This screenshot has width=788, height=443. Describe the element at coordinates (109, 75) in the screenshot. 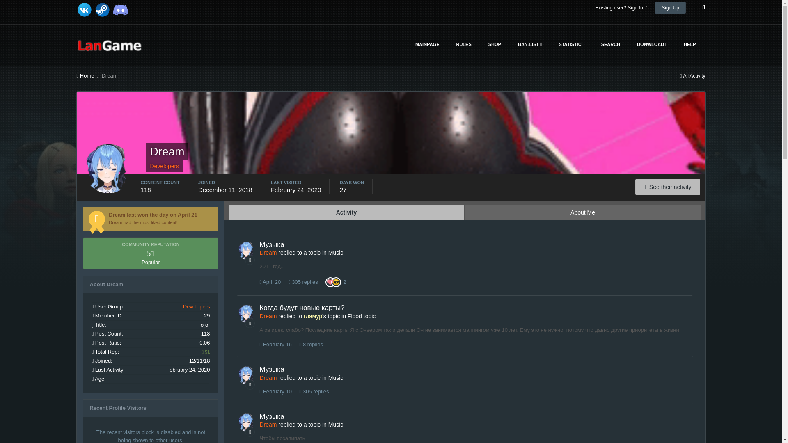

I see `Dream` at that location.